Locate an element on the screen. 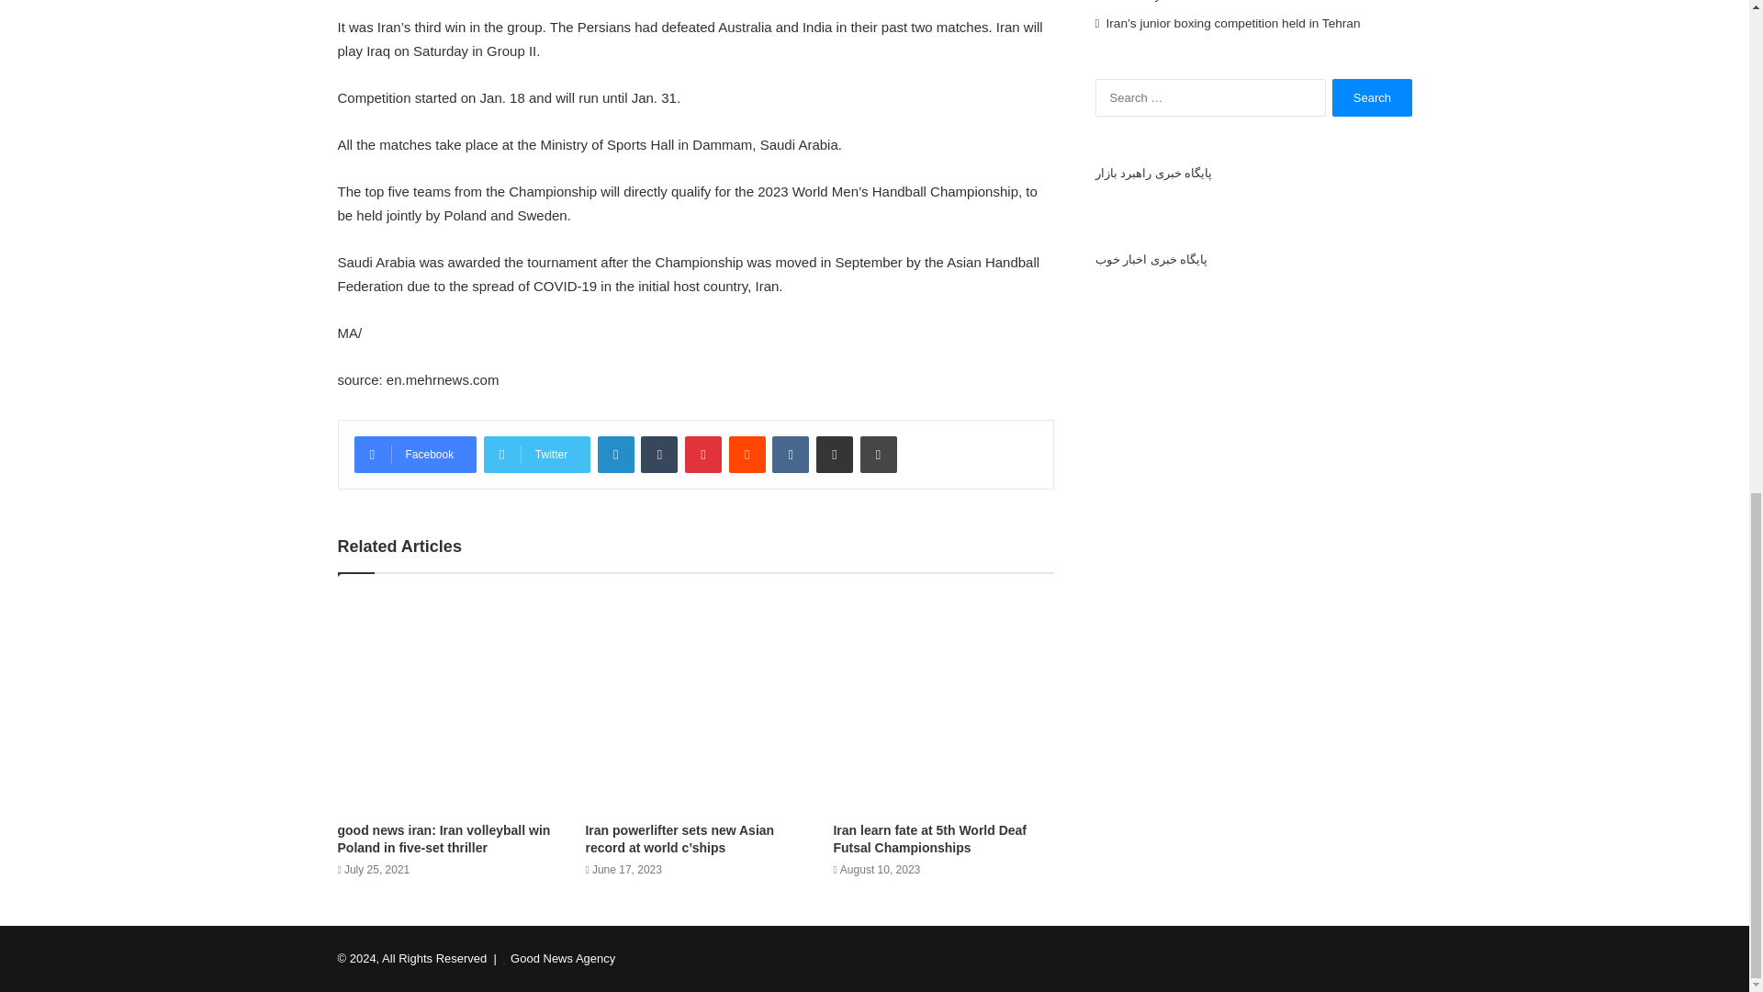  Tumblr is located at coordinates (659, 455).